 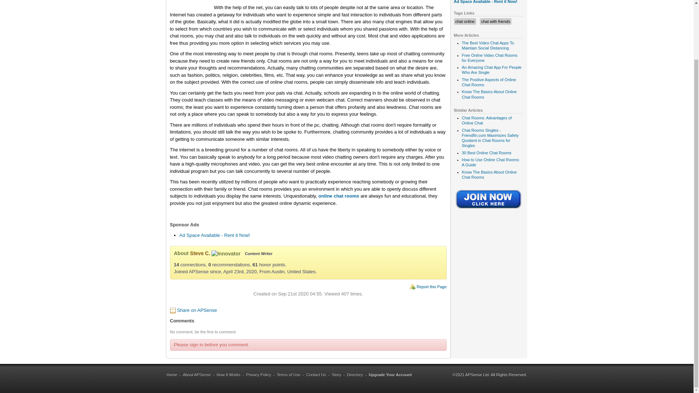 What do you see at coordinates (486, 120) in the screenshot?
I see `Chat Rooms: Advantages of Online Chat` at bounding box center [486, 120].